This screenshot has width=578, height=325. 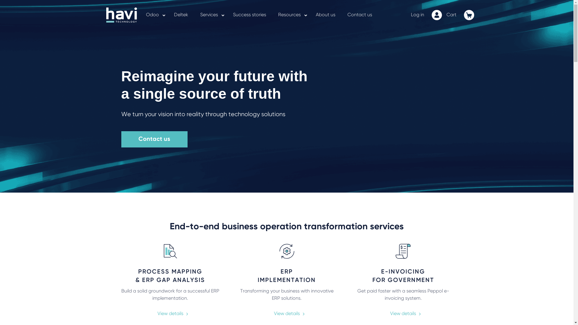 I want to click on Success stories, so click(x=250, y=15).